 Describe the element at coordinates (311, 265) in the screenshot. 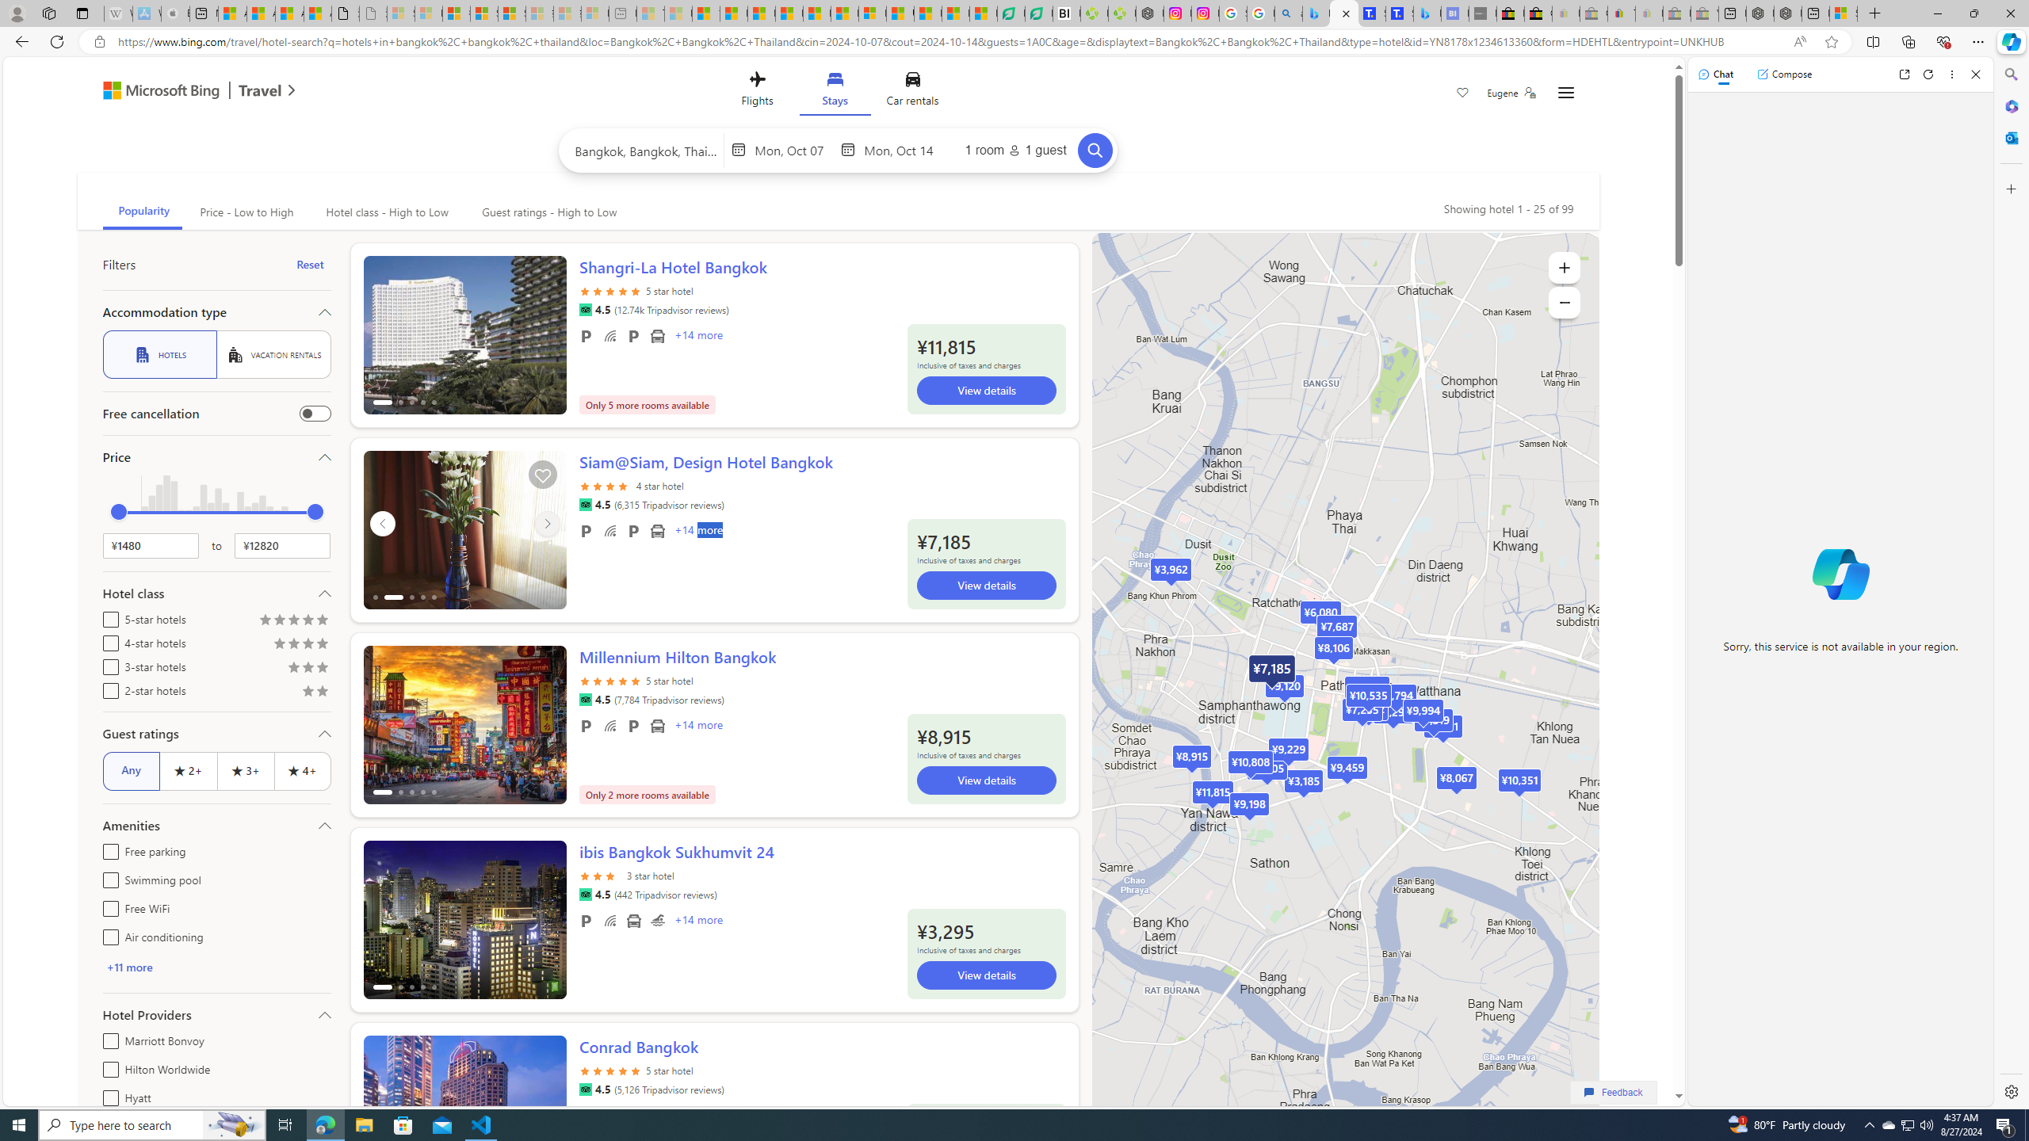

I see `Reset` at that location.